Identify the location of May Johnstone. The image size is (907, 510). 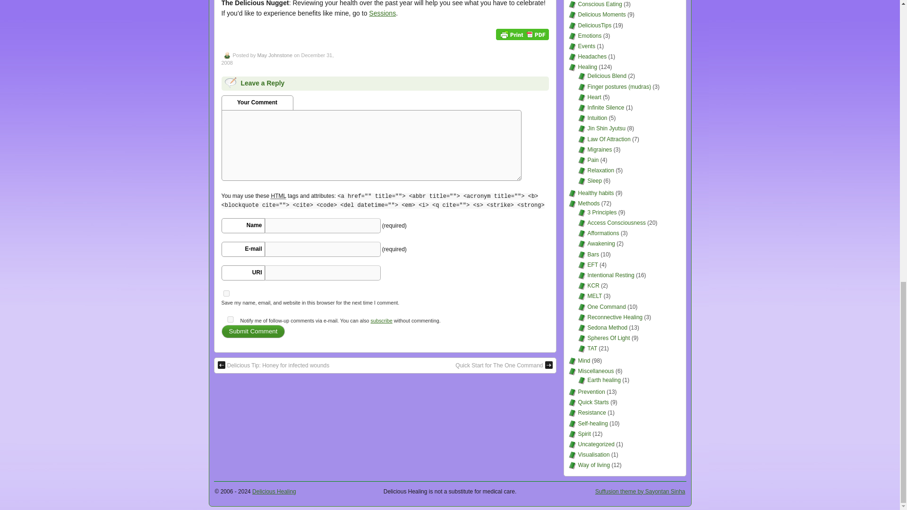
(274, 55).